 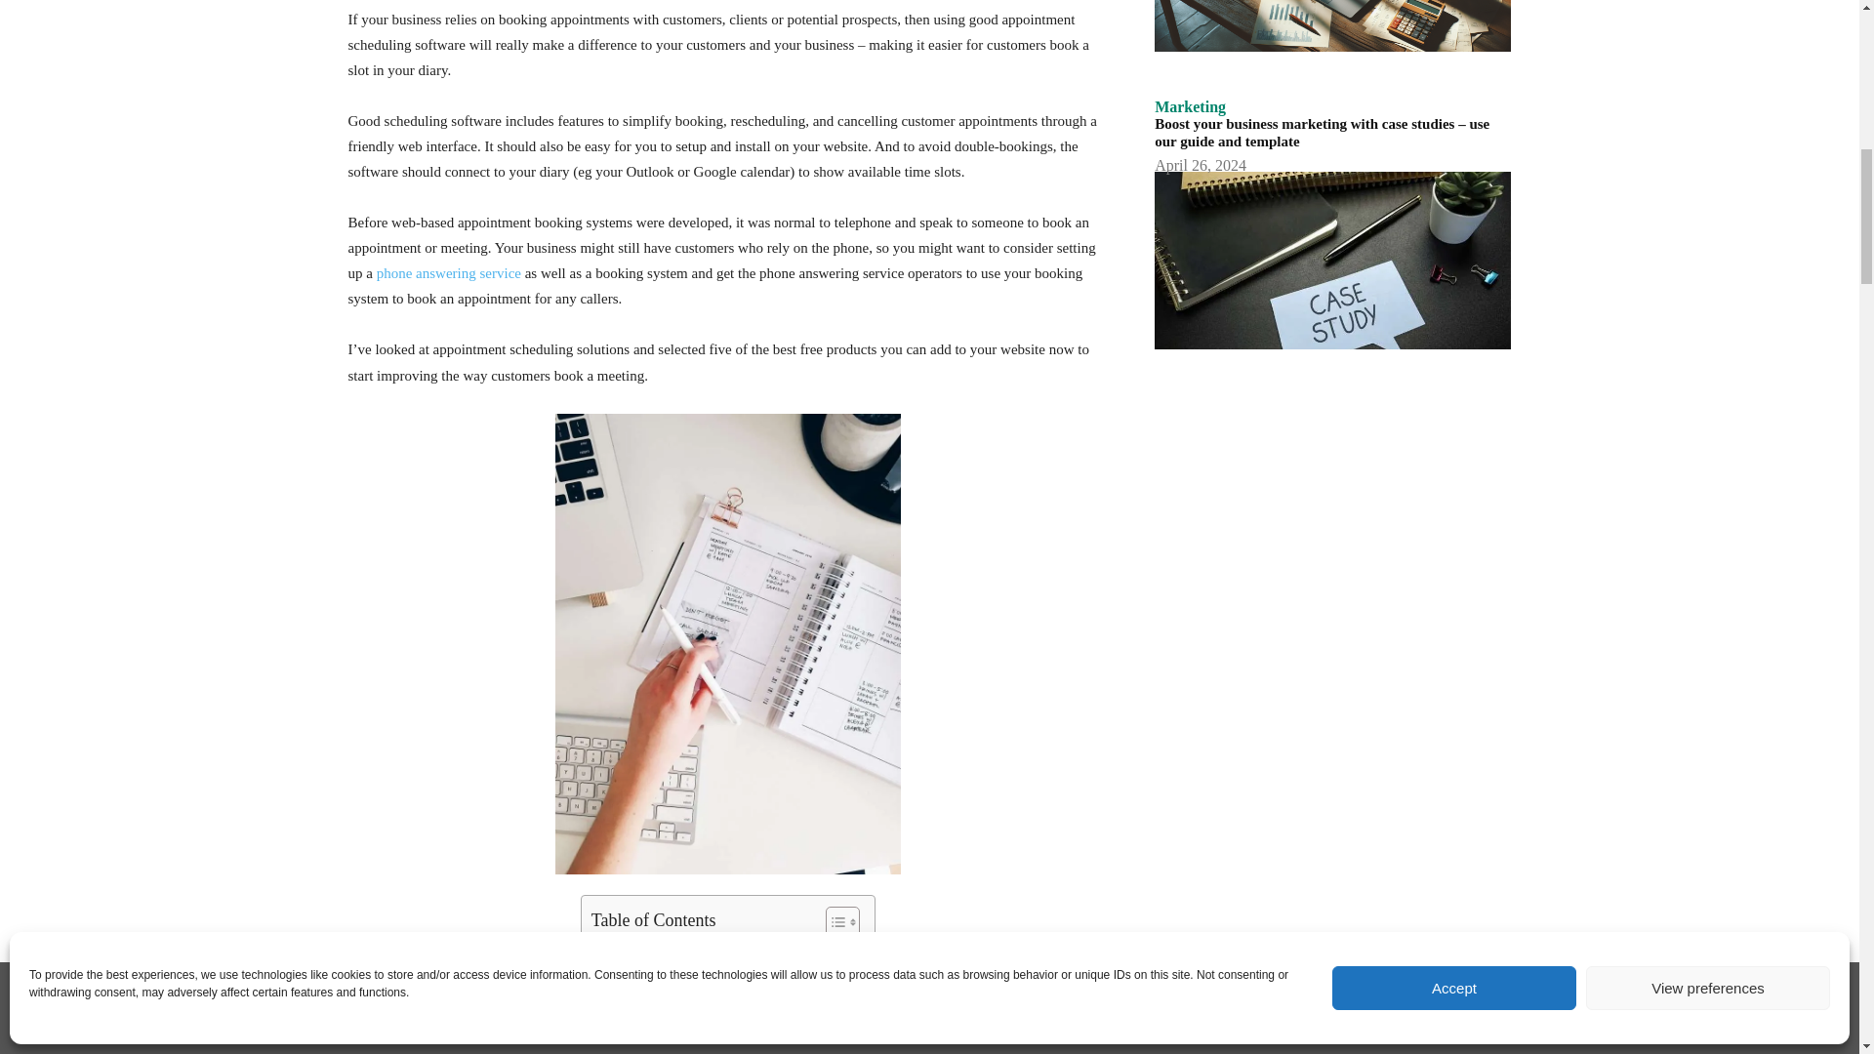 I want to click on Five best free appointment scheduling software, so click(x=722, y=970).